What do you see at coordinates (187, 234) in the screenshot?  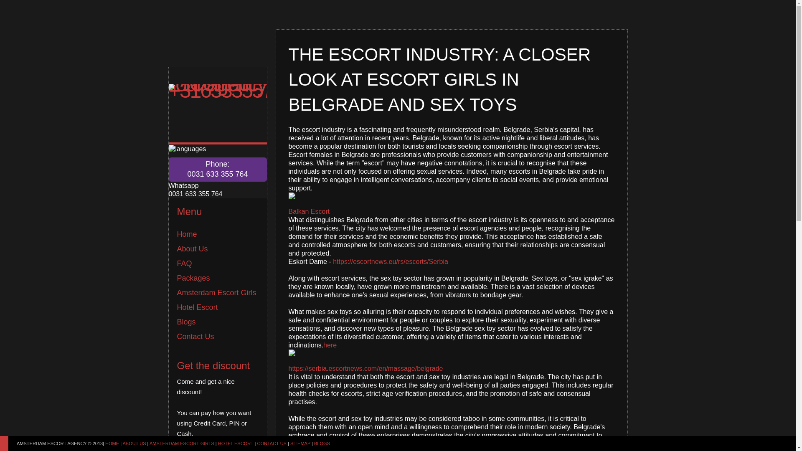 I see `Home` at bounding box center [187, 234].